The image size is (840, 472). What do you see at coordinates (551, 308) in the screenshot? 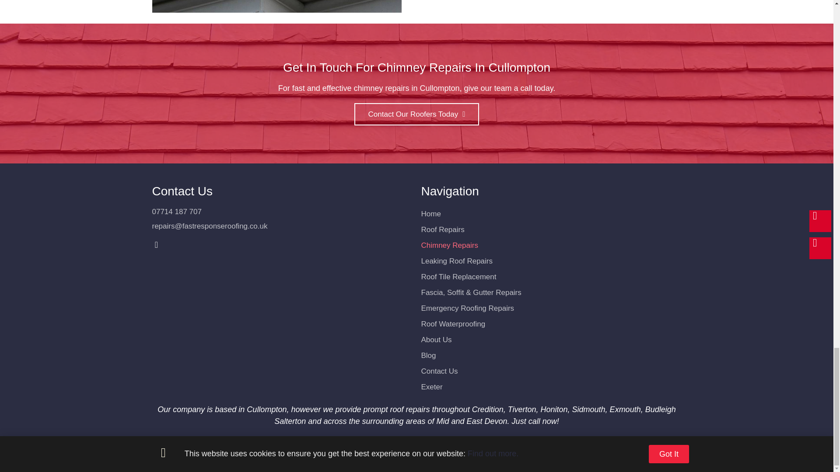
I see `Emergency Roofing Repairs` at bounding box center [551, 308].